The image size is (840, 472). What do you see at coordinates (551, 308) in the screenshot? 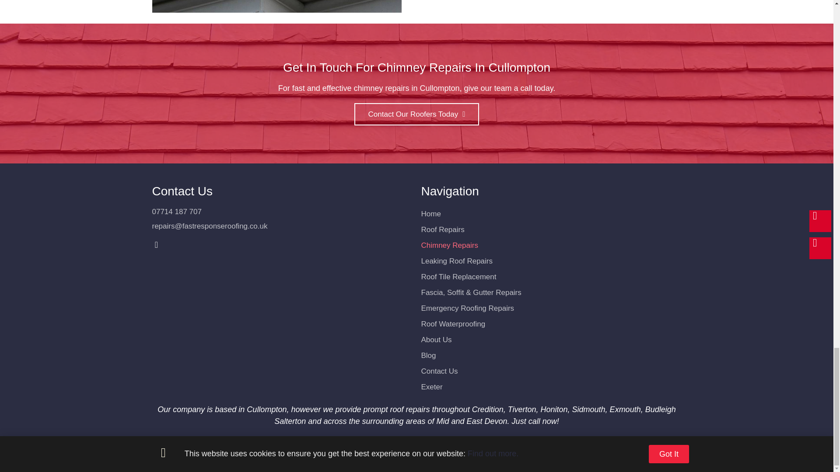
I see `Emergency Roofing Repairs` at bounding box center [551, 308].